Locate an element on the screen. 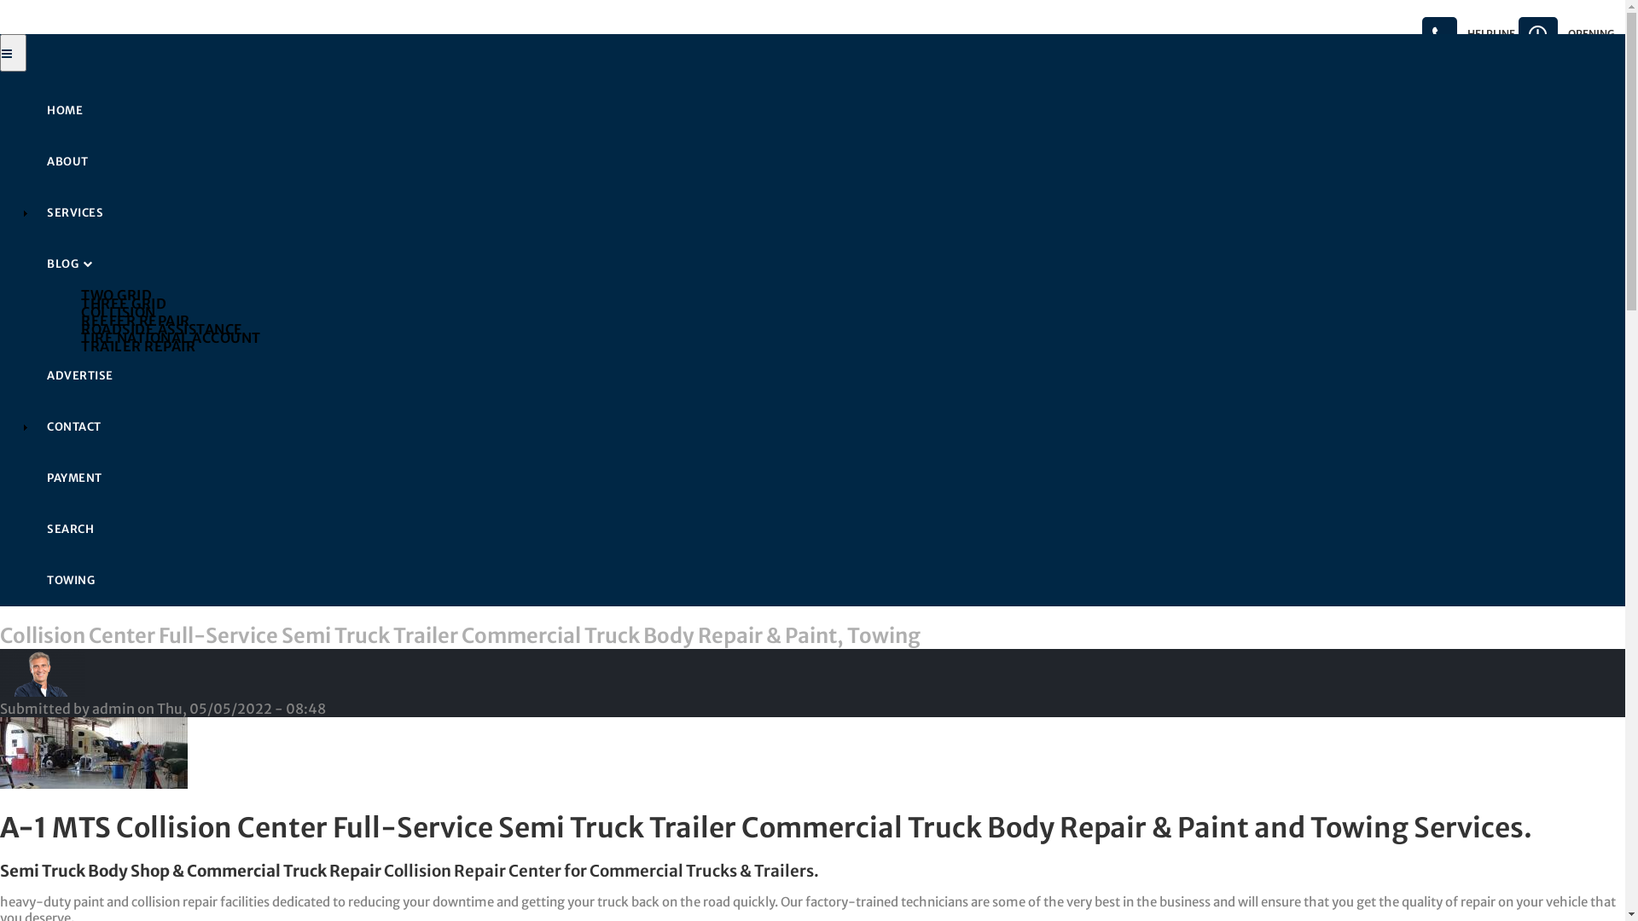 The image size is (1638, 921). TWO GRID is located at coordinates (846, 294).